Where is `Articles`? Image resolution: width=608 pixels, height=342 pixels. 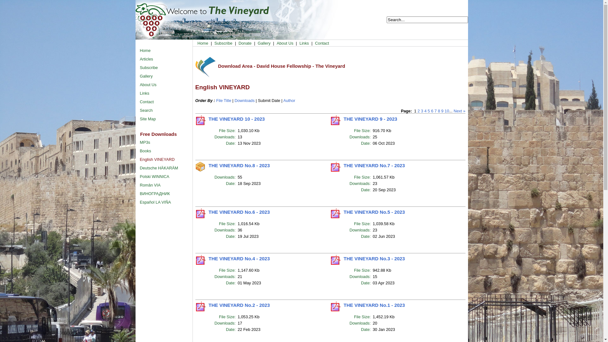
Articles is located at coordinates (166, 59).